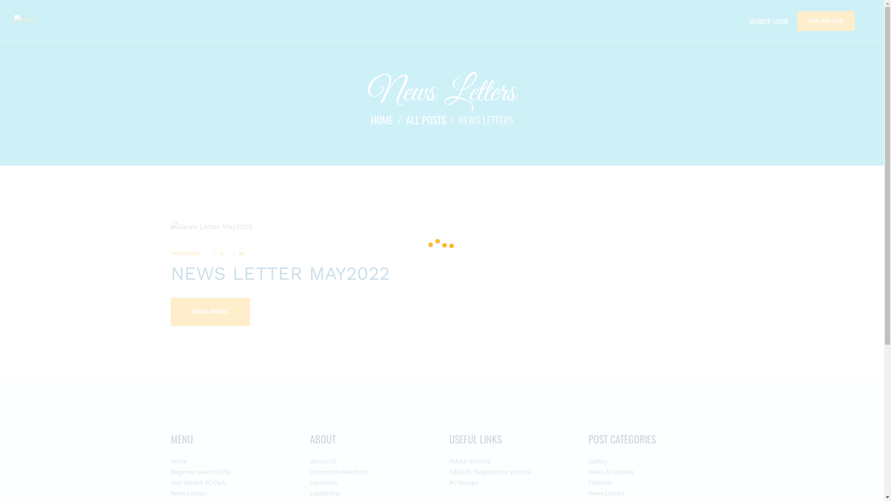 The image size is (891, 501). I want to click on Join WMAA RC Club, so click(199, 483).